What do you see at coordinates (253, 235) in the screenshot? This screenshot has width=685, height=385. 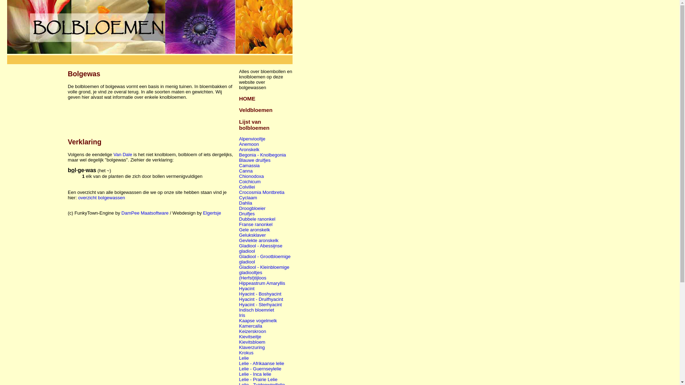 I see `Geluksklaver` at bounding box center [253, 235].